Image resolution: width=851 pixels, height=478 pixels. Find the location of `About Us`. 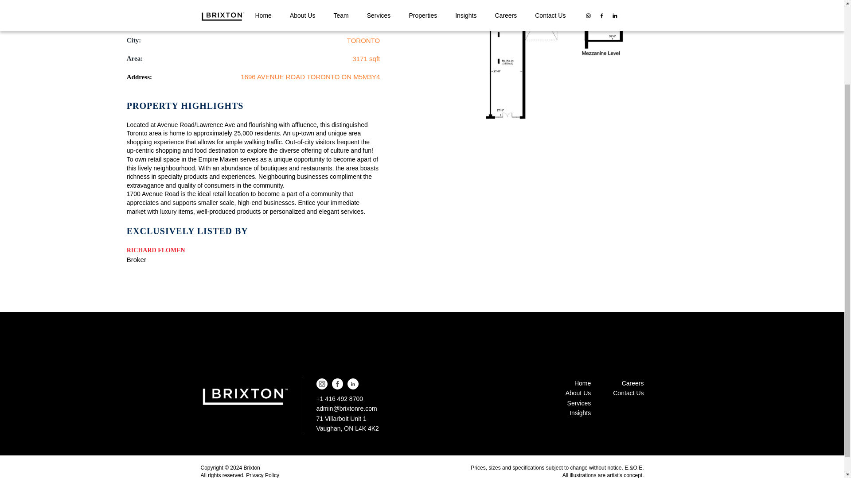

About Us is located at coordinates (578, 393).